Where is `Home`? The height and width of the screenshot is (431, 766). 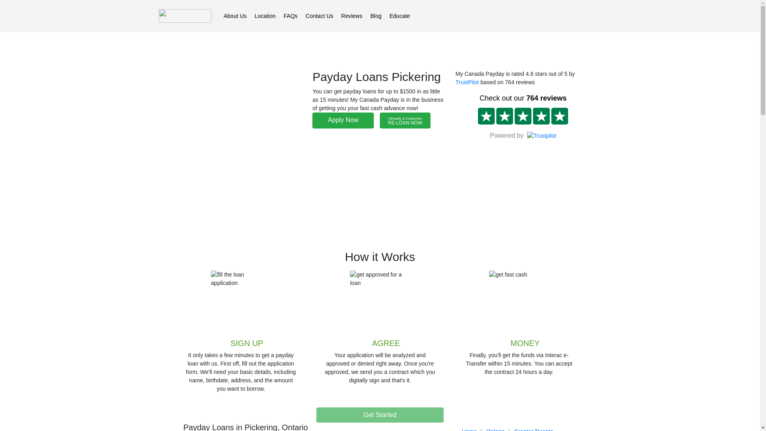
Home is located at coordinates (469, 429).